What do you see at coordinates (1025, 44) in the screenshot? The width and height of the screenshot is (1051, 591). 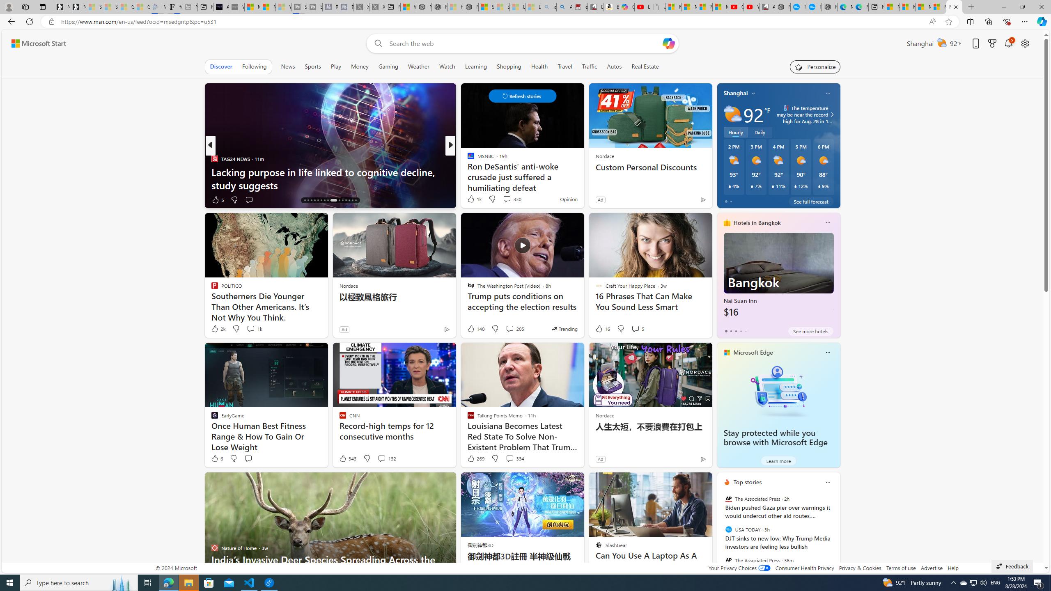 I see `Open settings` at bounding box center [1025, 44].